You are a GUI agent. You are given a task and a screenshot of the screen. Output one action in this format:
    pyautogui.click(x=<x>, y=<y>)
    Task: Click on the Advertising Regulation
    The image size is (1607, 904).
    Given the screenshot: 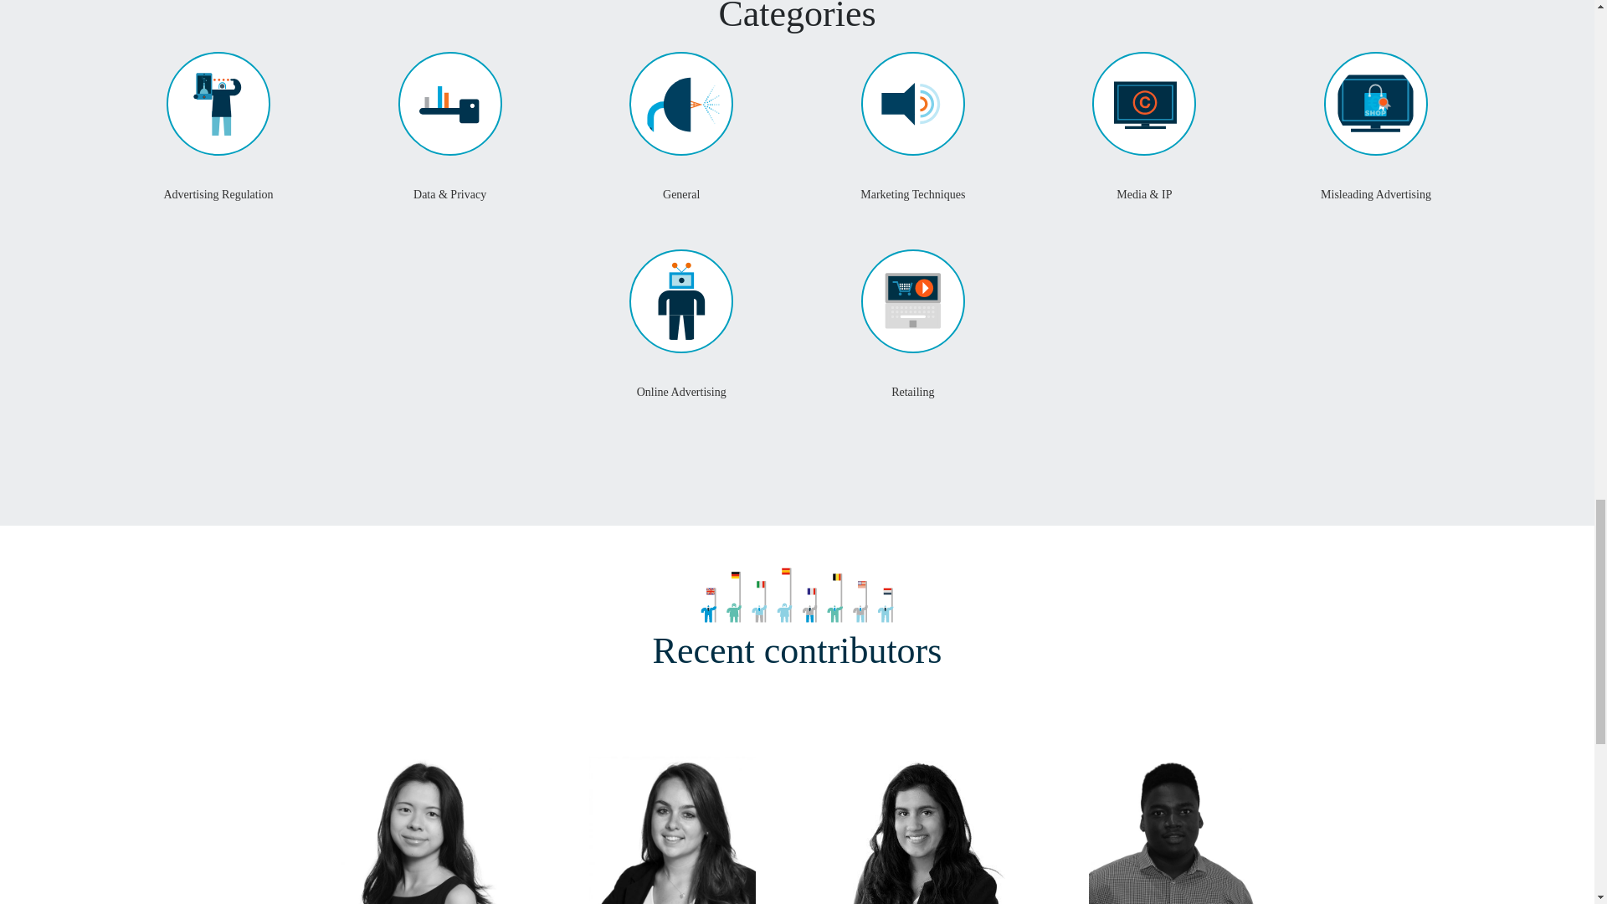 What is the action you would take?
    pyautogui.click(x=218, y=199)
    